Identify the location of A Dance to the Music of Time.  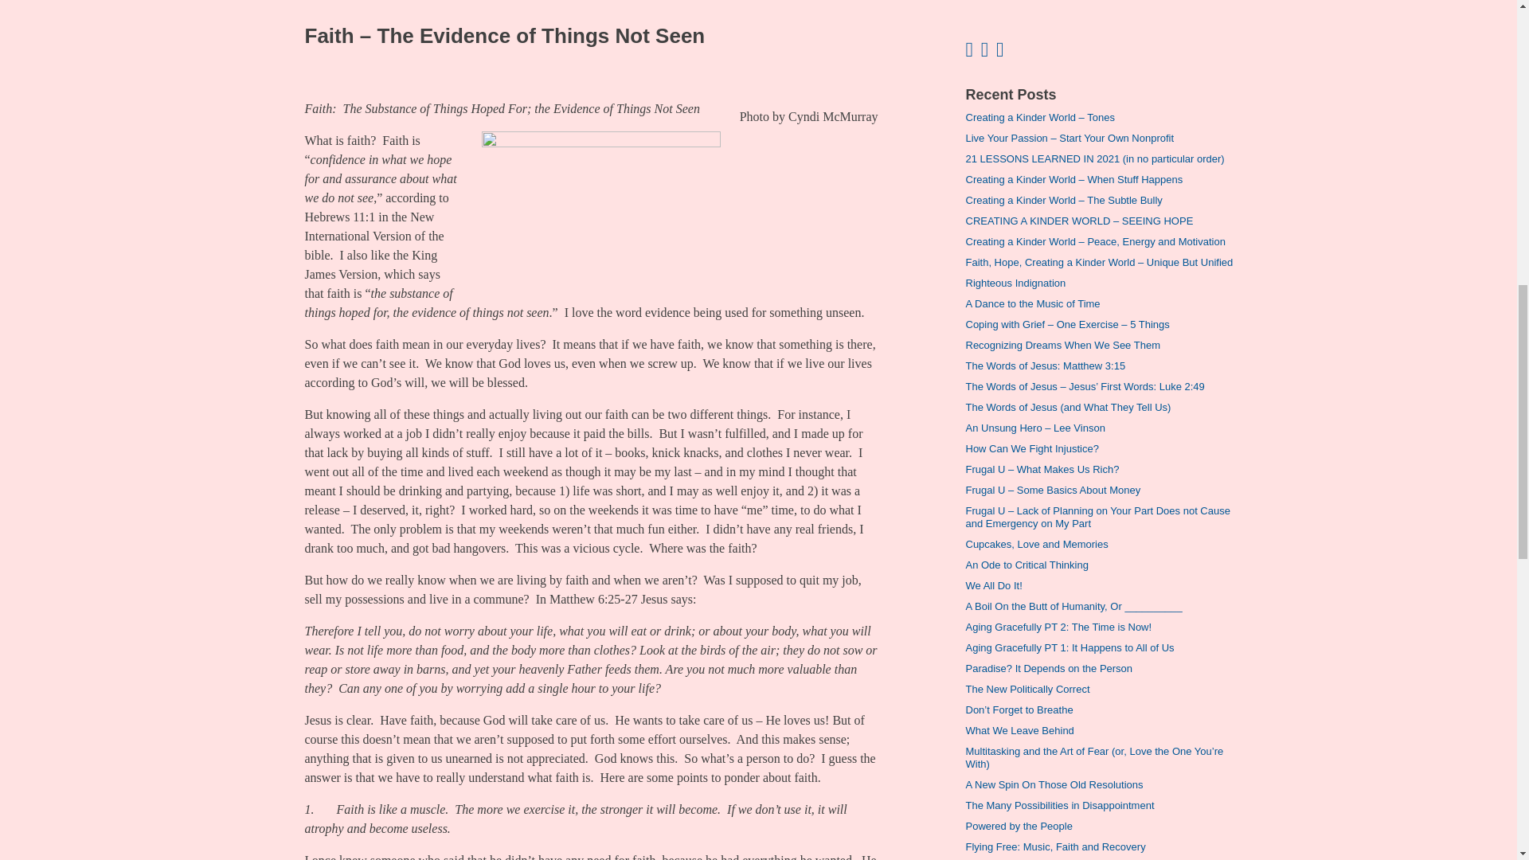
(1032, 303).